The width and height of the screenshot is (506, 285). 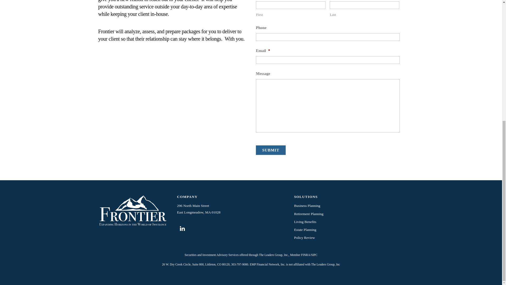 I want to click on Retirement Planning, so click(x=308, y=214).